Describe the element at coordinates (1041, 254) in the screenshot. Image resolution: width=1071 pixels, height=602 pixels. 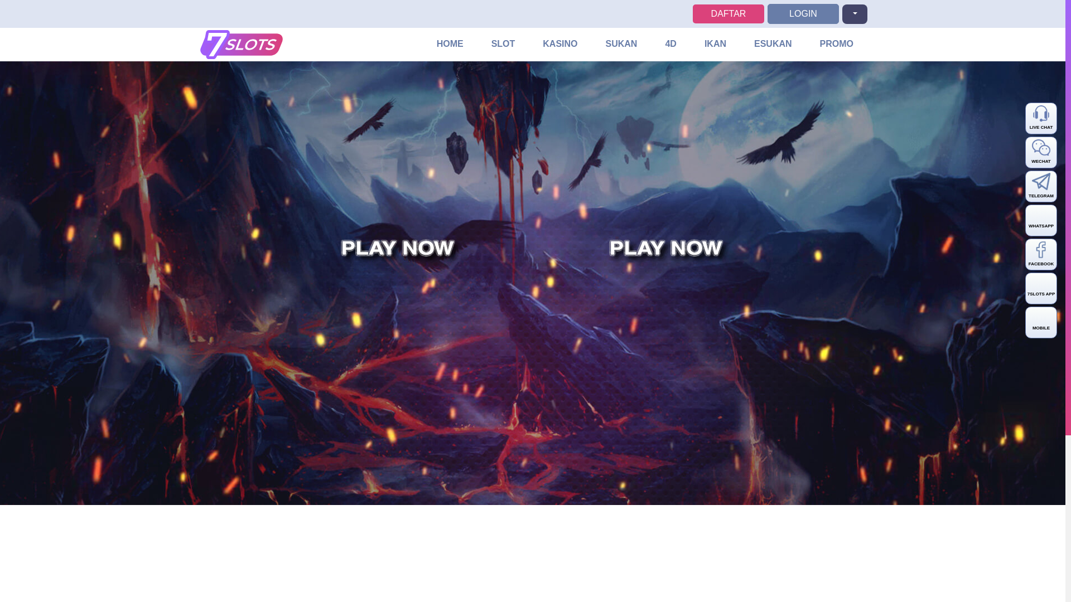
I see `FACEBOOK` at that location.